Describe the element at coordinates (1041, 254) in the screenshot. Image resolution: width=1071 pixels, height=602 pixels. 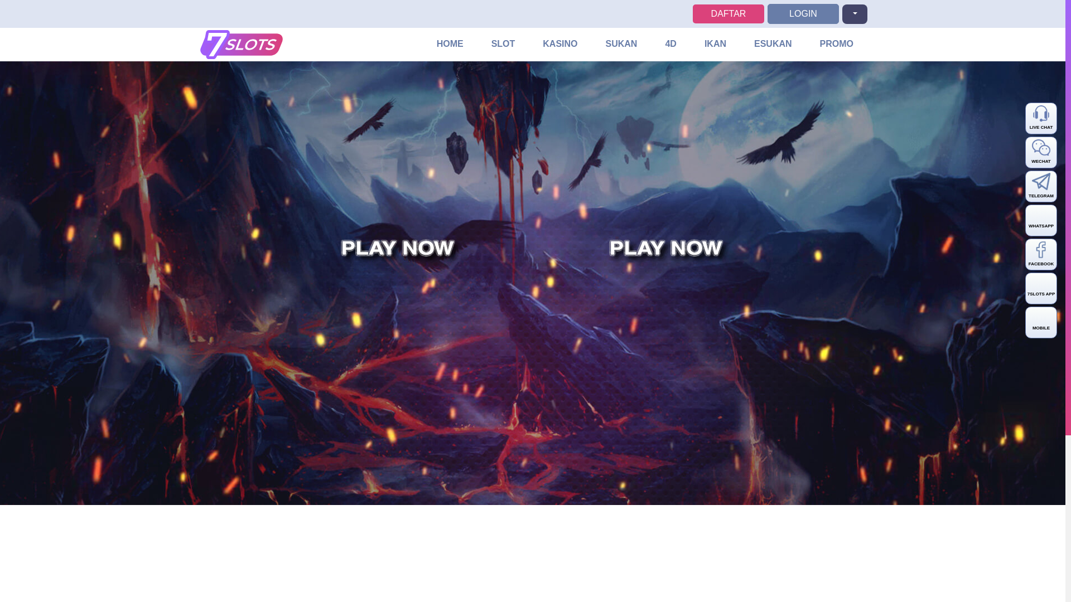
I see `FACEBOOK` at that location.